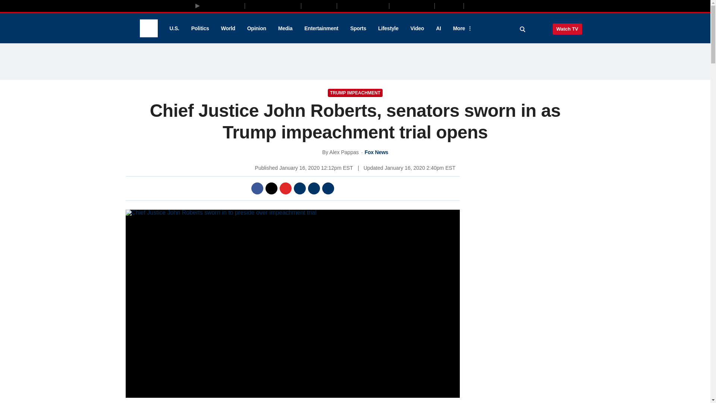 The image size is (716, 403). What do you see at coordinates (285, 28) in the screenshot?
I see `Media` at bounding box center [285, 28].